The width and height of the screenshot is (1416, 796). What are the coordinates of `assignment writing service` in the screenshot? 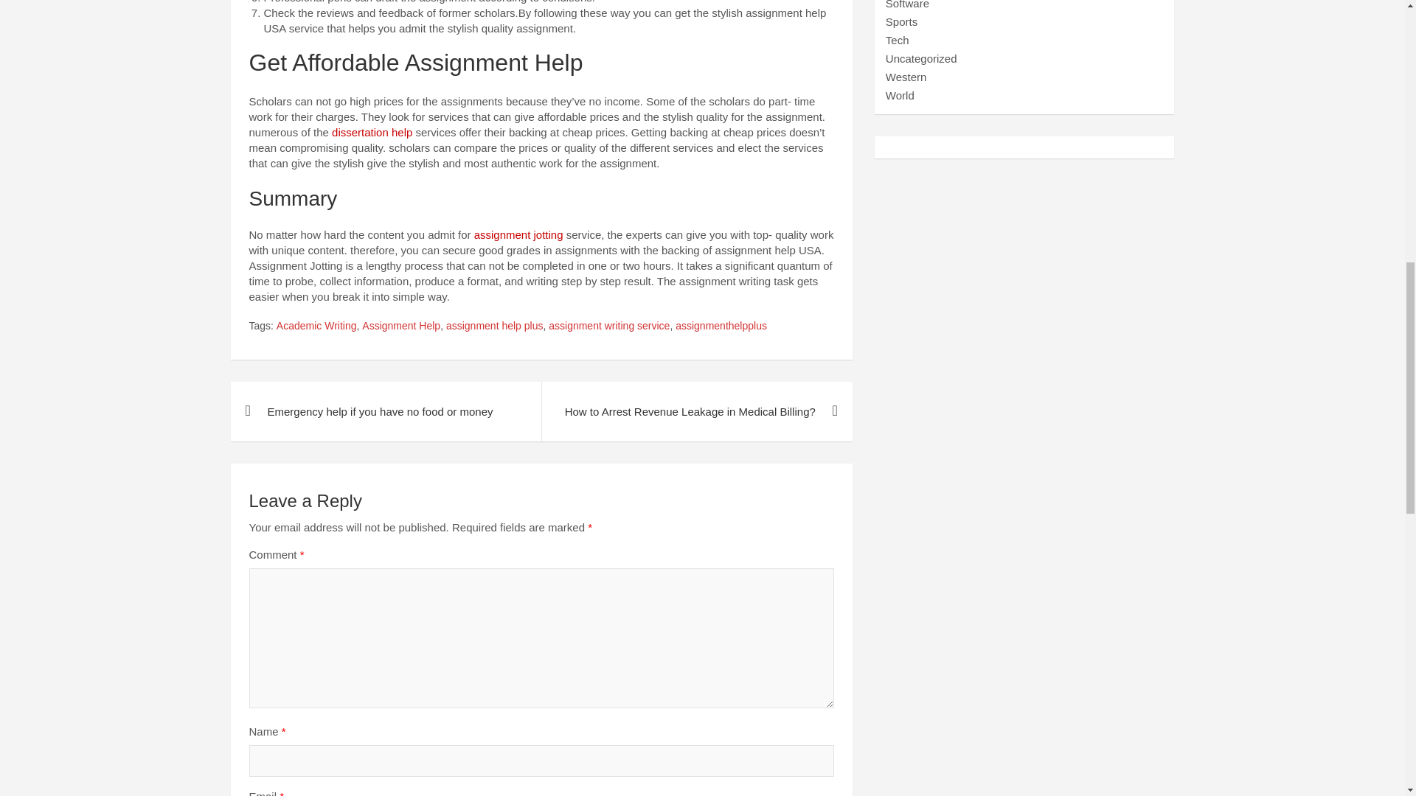 It's located at (609, 326).